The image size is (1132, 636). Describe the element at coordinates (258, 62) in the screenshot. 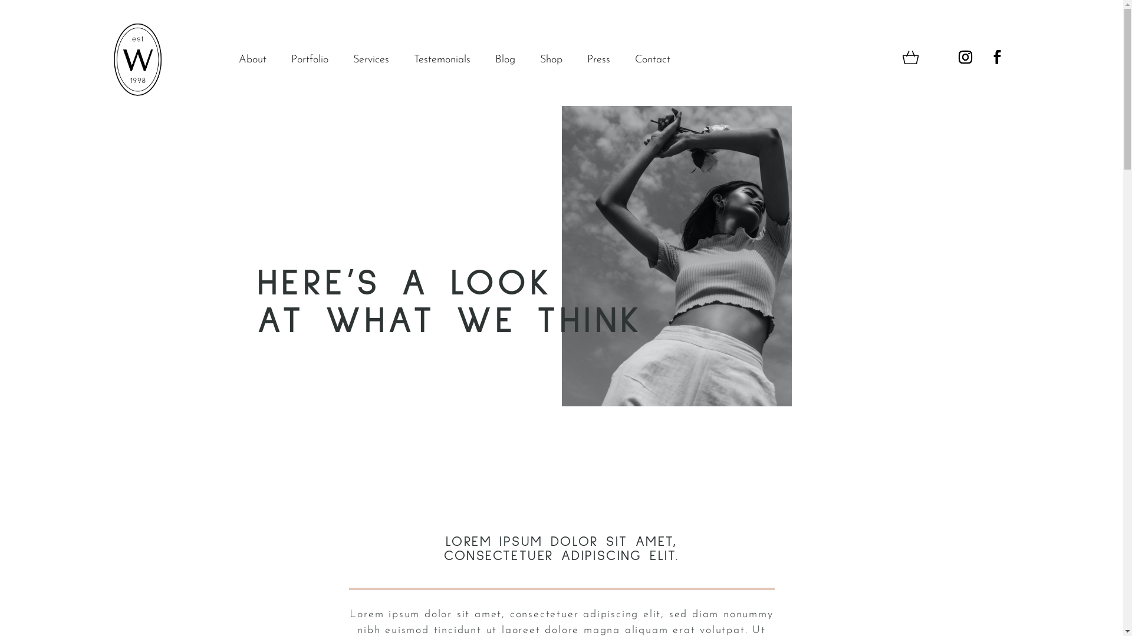

I see `About` at that location.